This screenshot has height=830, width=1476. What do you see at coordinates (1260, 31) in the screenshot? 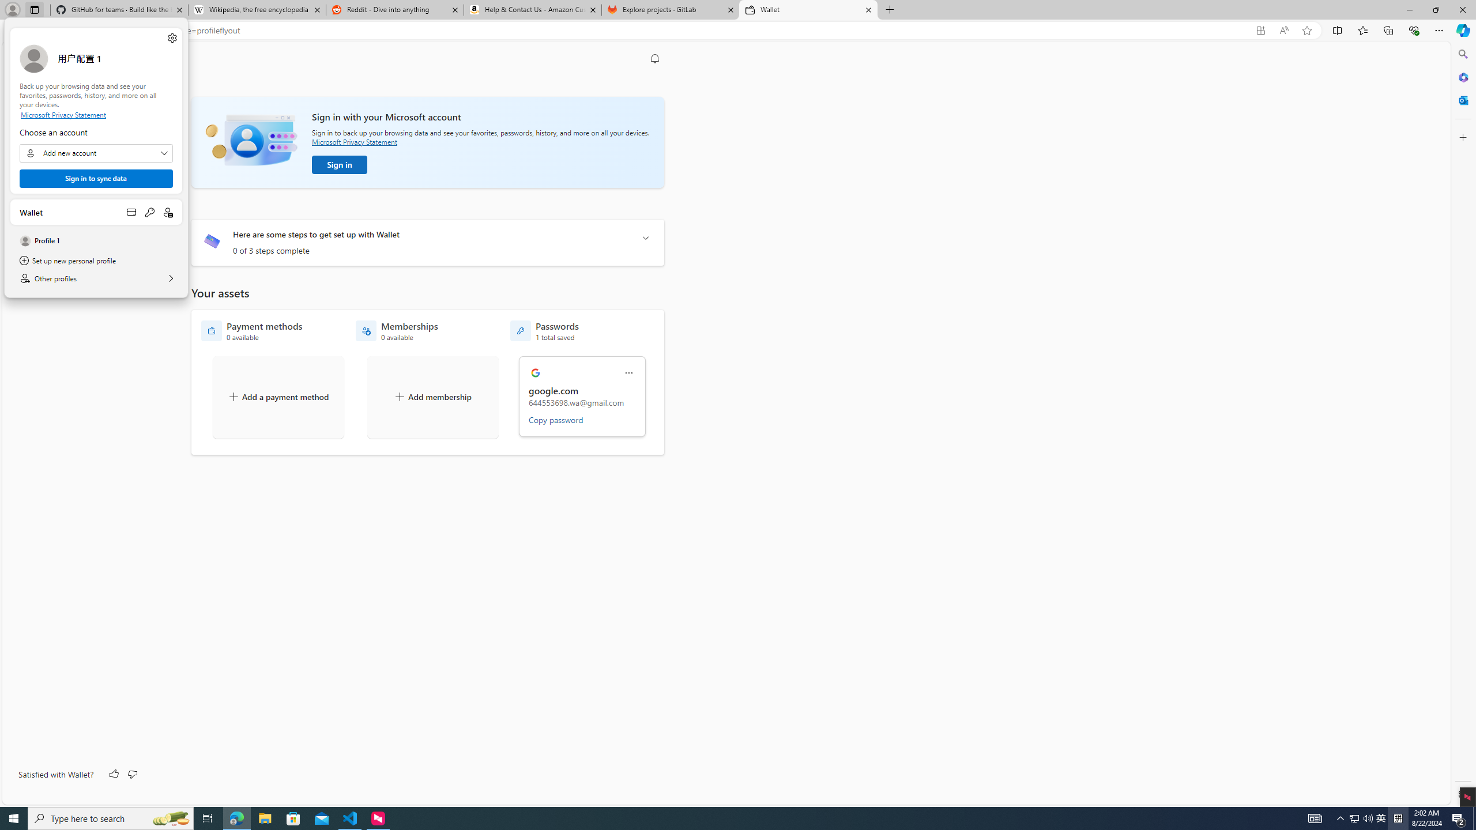
I see `App available. Install Microsoft Wallet` at bounding box center [1260, 31].